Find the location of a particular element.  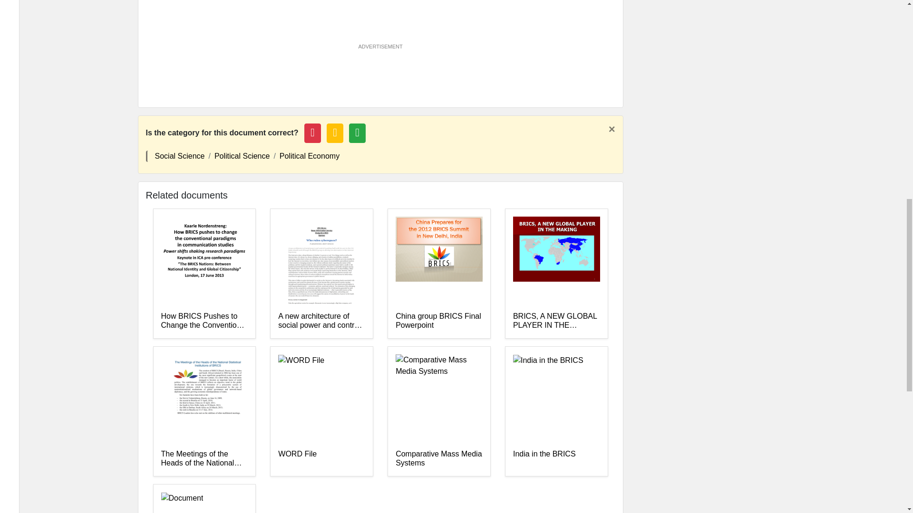

Comparative Mass Media Systems is located at coordinates (439, 459).